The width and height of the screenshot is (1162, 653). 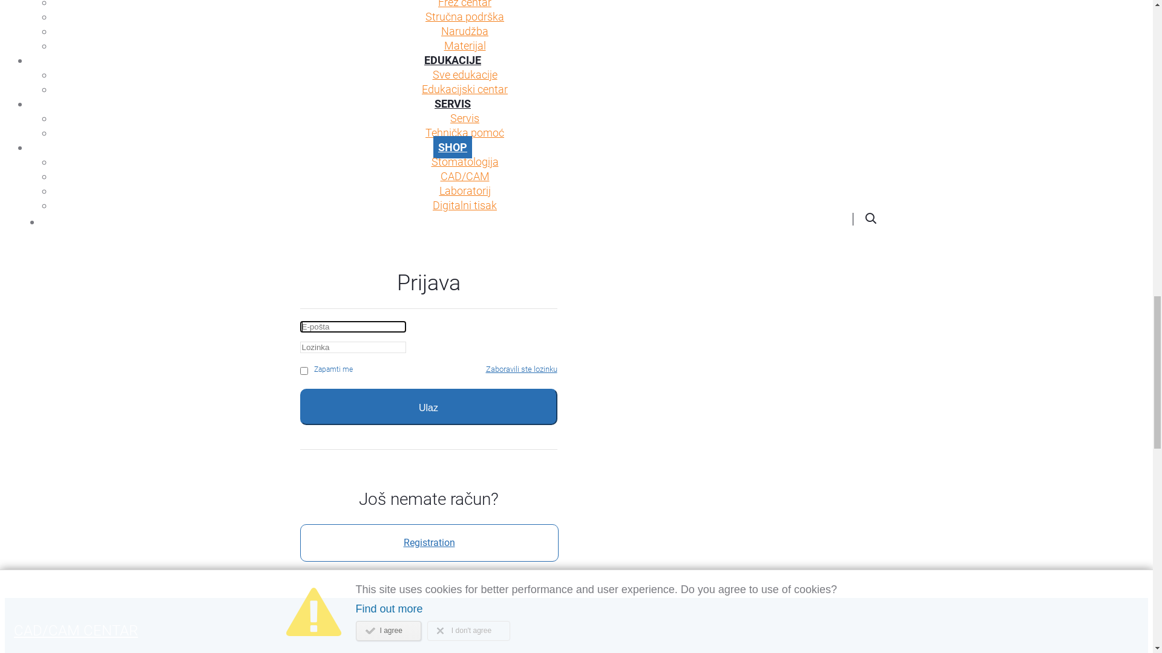 I want to click on Estetska ortodoncija, so click(x=465, y=160).